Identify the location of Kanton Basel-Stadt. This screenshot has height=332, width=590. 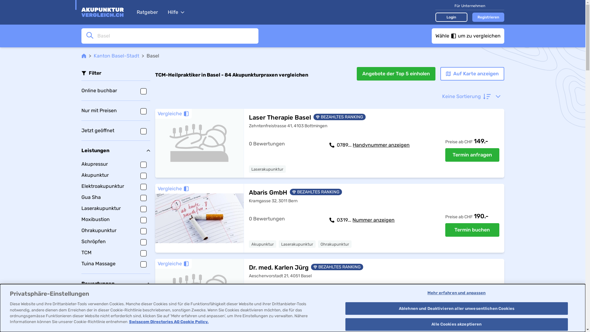
(116, 56).